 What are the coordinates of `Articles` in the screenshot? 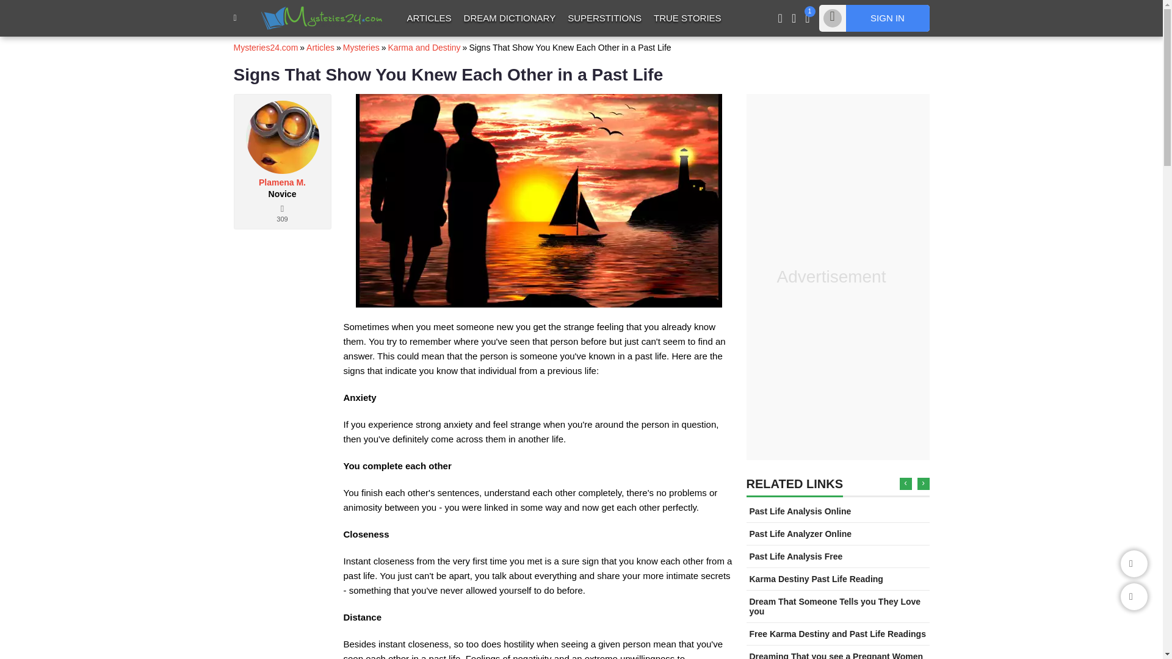 It's located at (320, 48).